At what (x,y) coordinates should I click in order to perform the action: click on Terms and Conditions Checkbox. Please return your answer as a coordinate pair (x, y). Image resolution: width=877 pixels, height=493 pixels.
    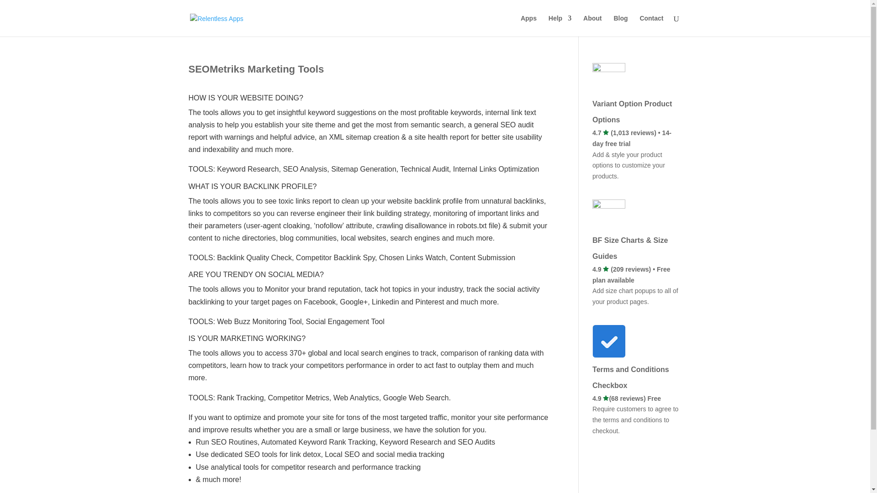
    Looking at the image, I should click on (637, 382).